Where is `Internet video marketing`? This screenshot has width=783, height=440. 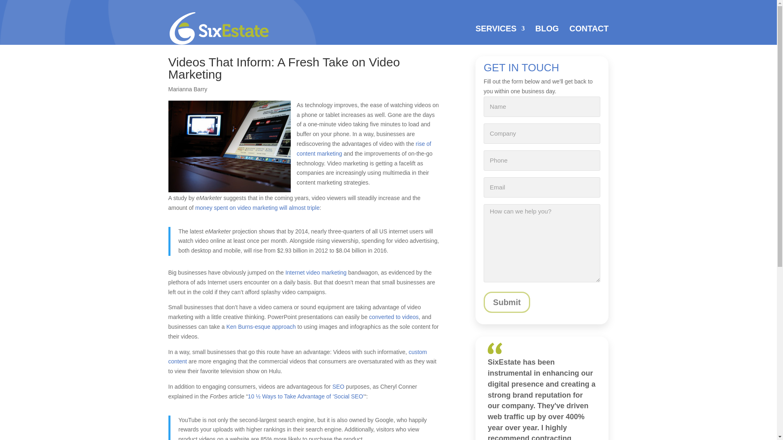
Internet video marketing is located at coordinates (316, 272).